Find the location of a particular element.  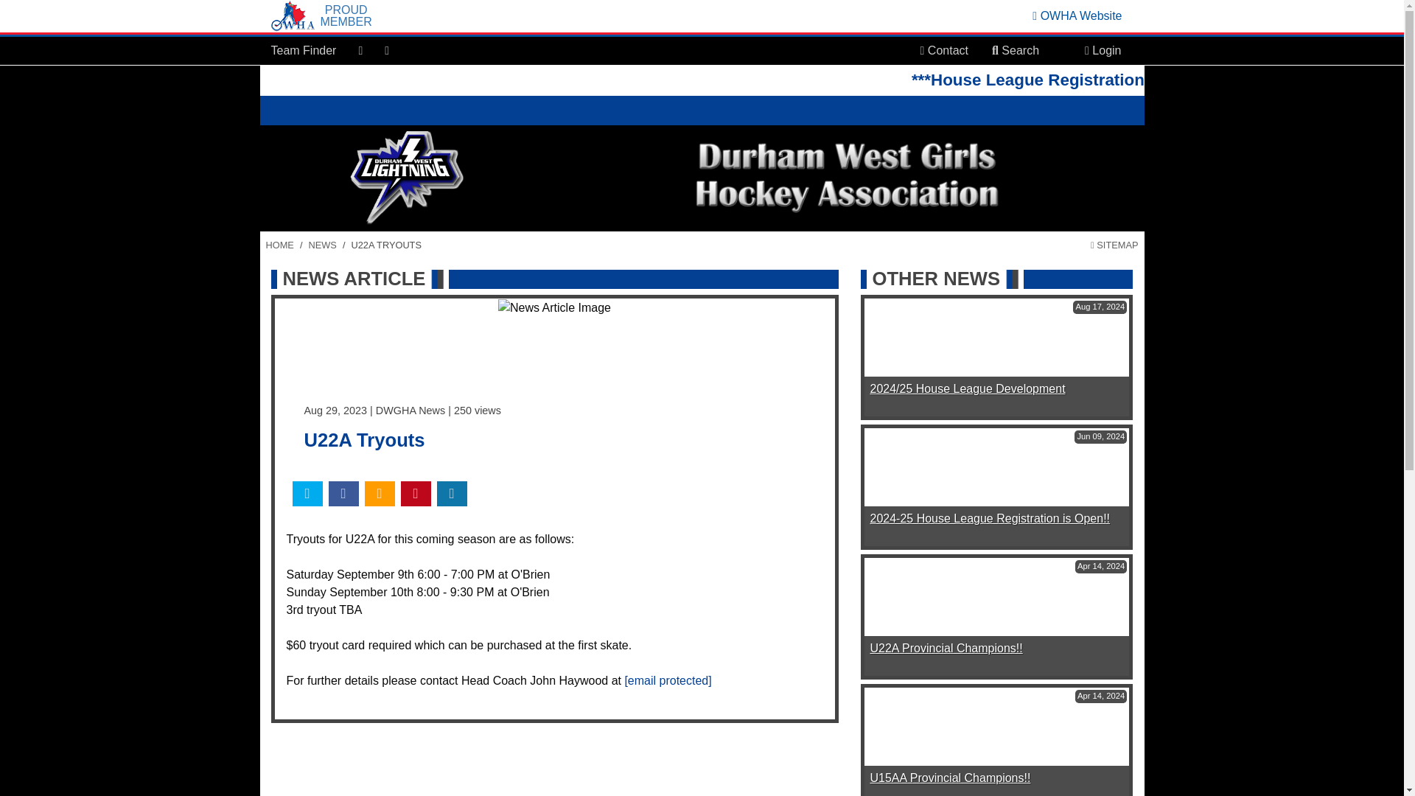

Team Finder is located at coordinates (304, 50).